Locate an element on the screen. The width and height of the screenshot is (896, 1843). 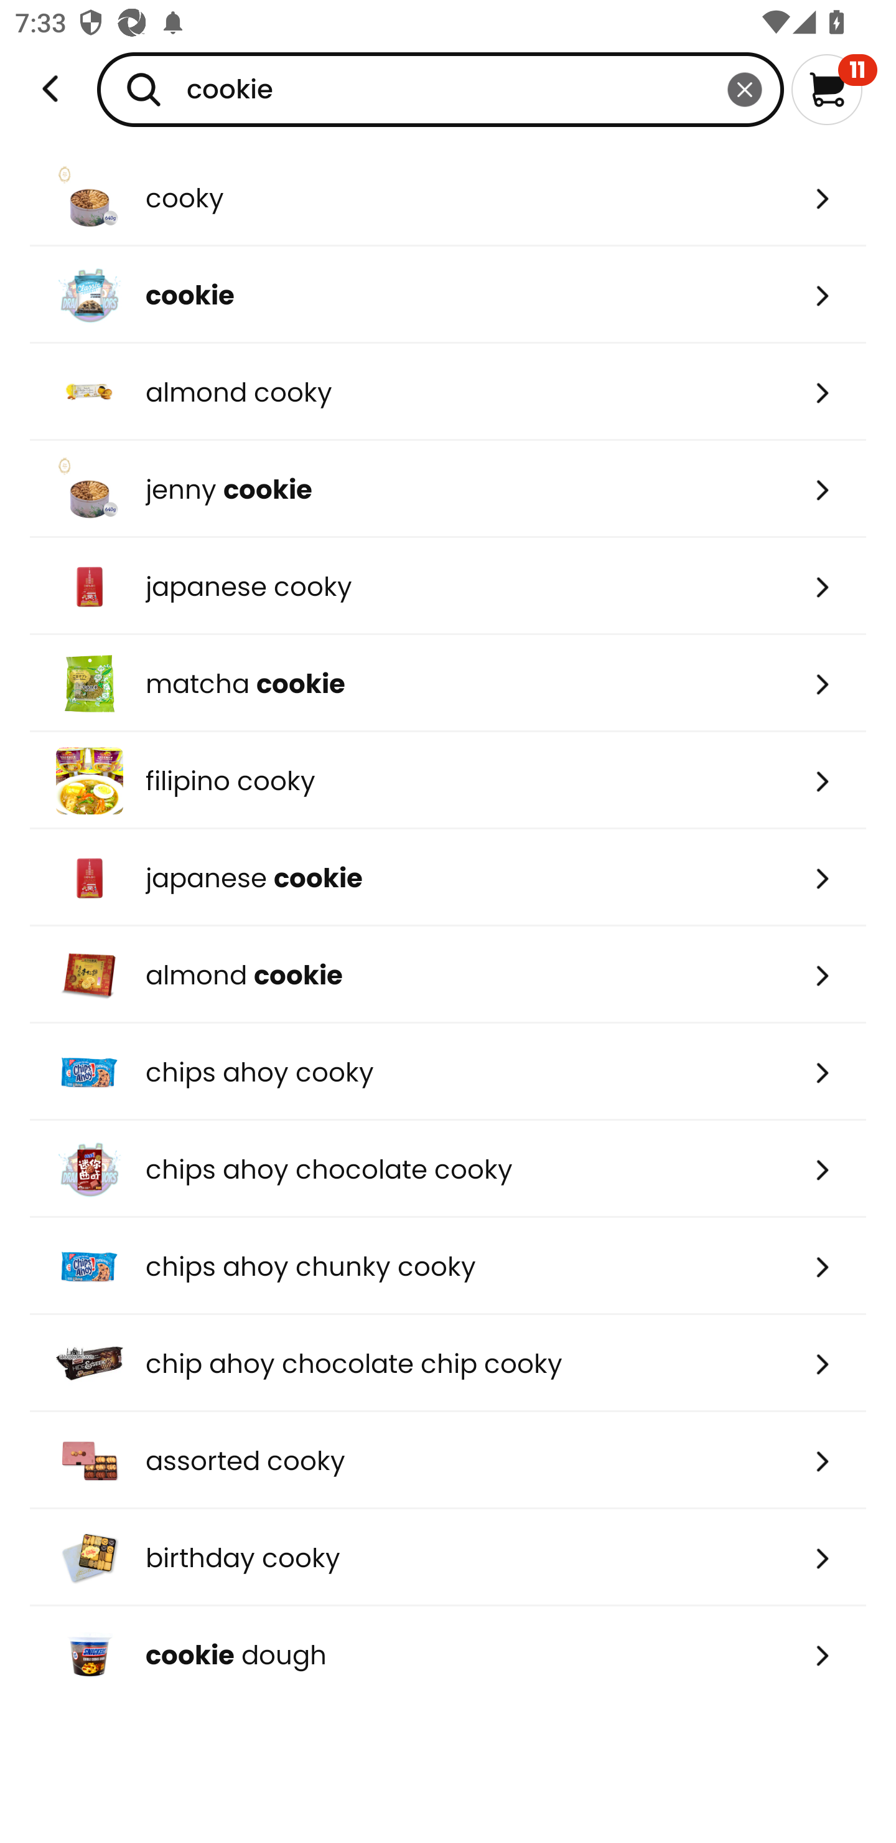
cooky is located at coordinates (448, 198).